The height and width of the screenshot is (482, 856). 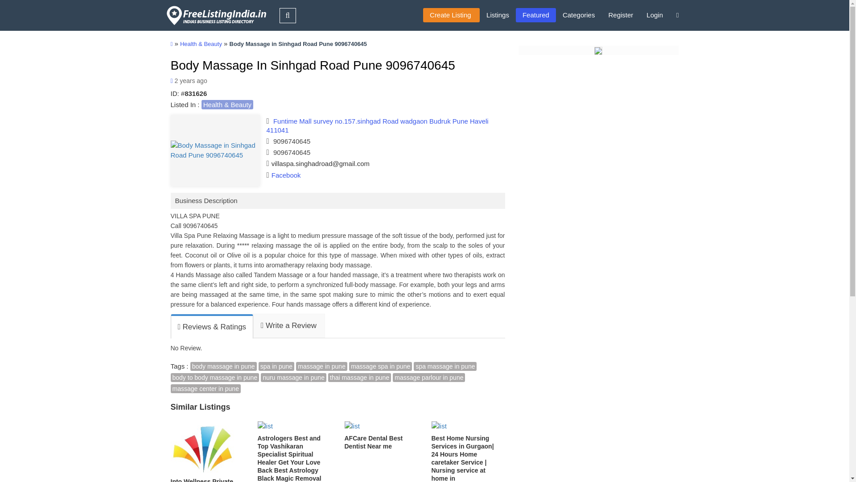 I want to click on spa in pune, so click(x=276, y=366).